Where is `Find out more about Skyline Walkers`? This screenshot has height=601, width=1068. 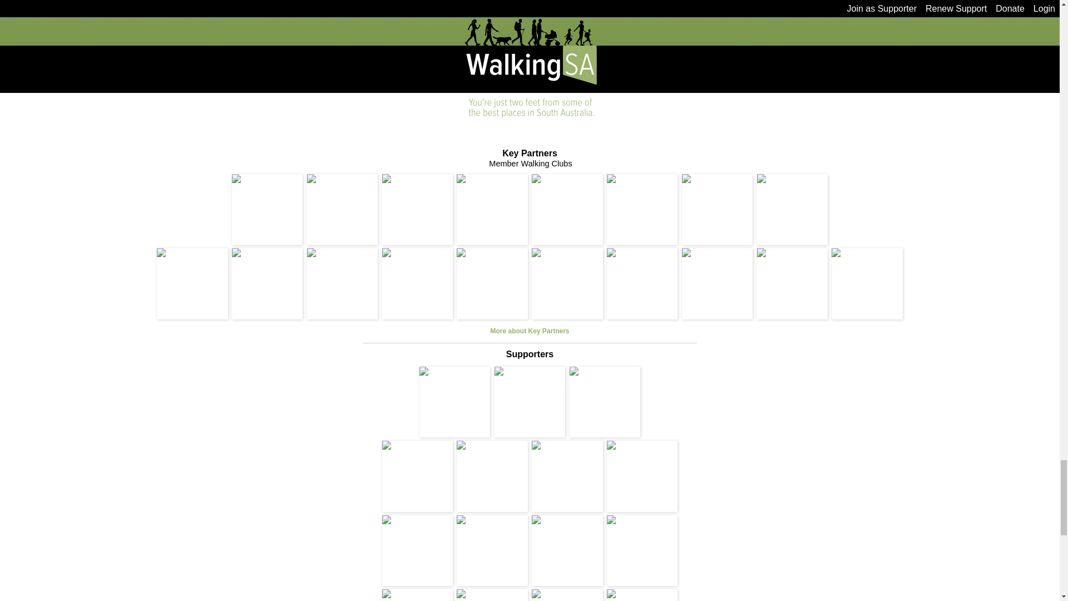
Find out more about Skyline Walkers is located at coordinates (492, 209).